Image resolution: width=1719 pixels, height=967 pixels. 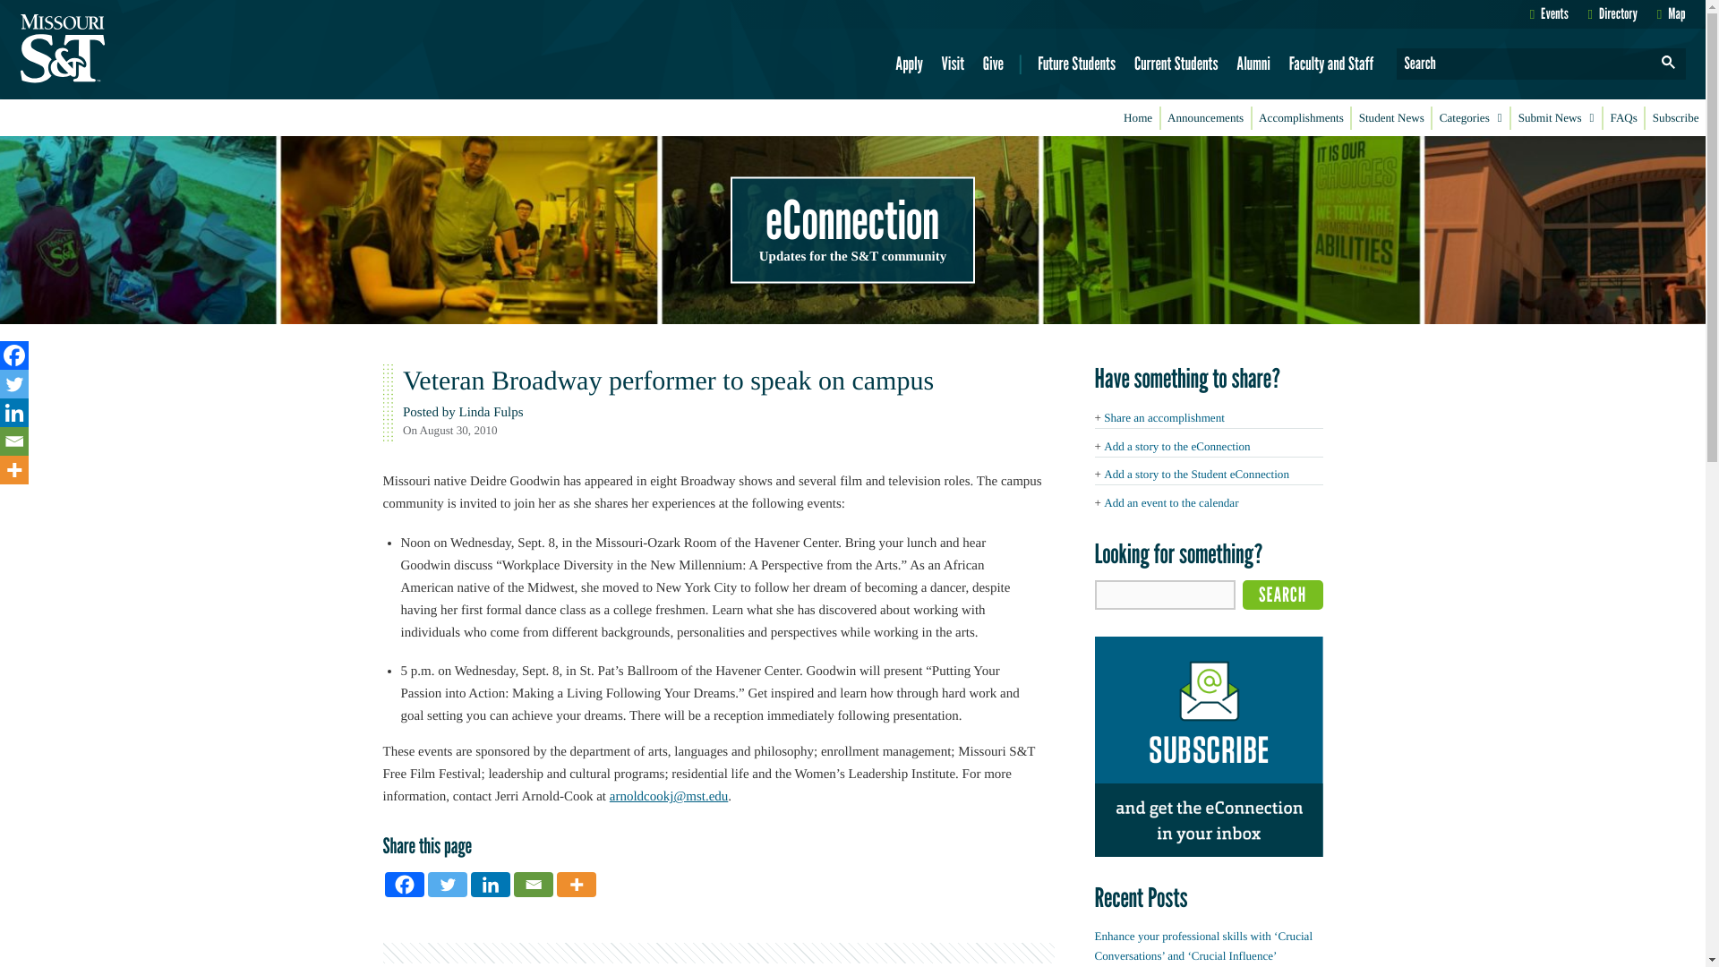 I want to click on Student News, so click(x=1390, y=118).